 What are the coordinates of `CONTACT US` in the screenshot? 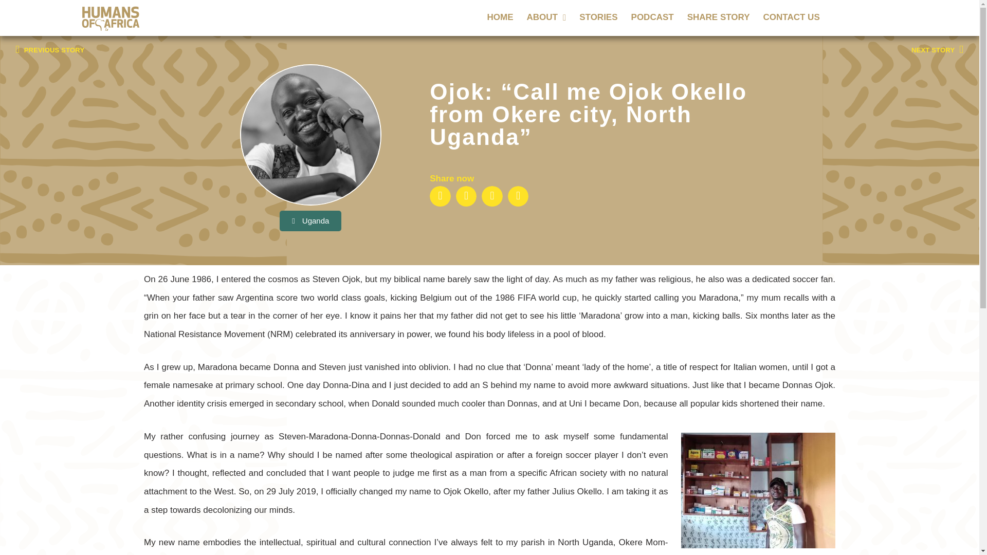 It's located at (792, 17).